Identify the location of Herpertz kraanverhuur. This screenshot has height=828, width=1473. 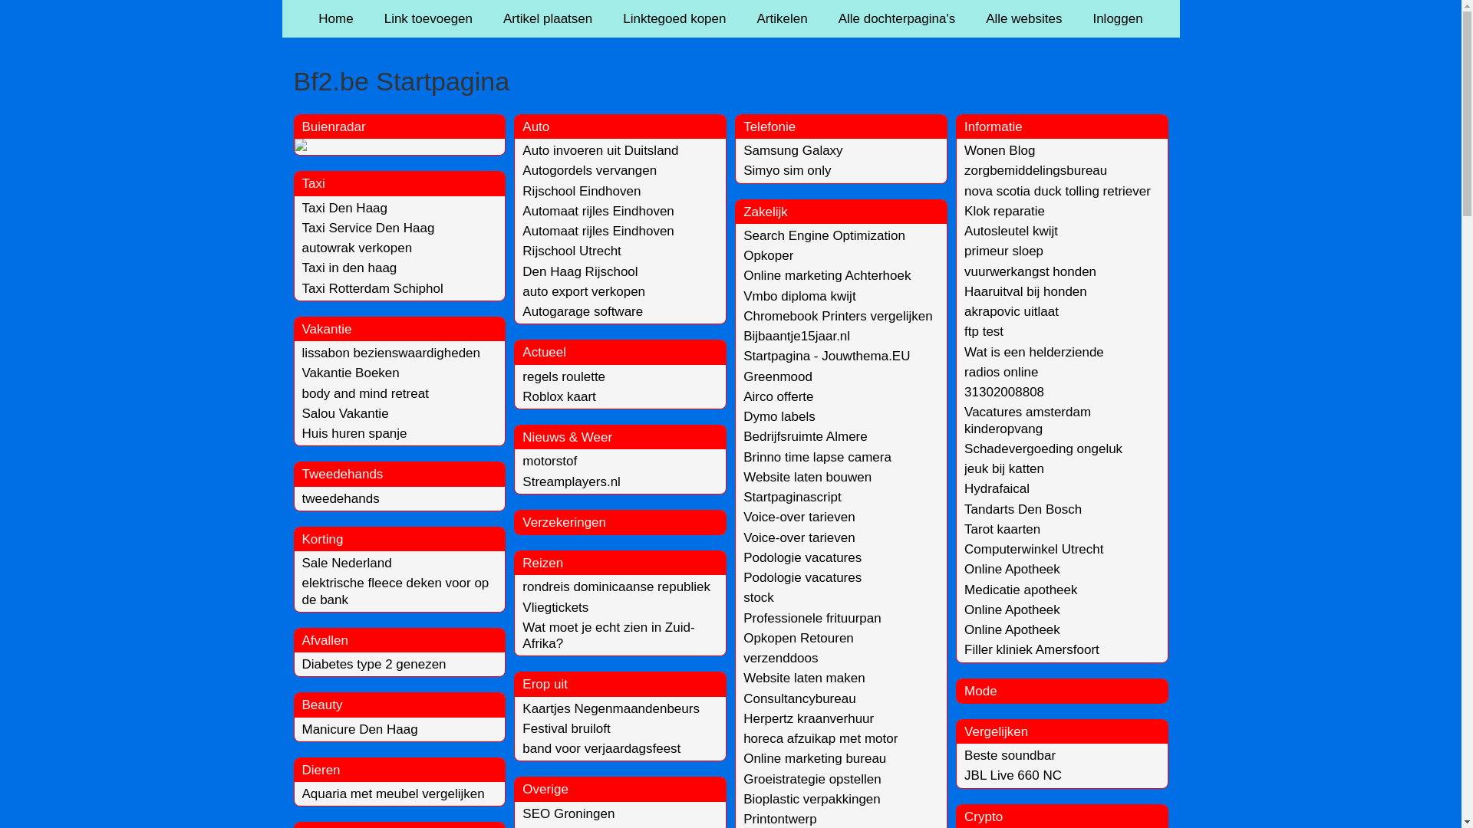
(809, 719).